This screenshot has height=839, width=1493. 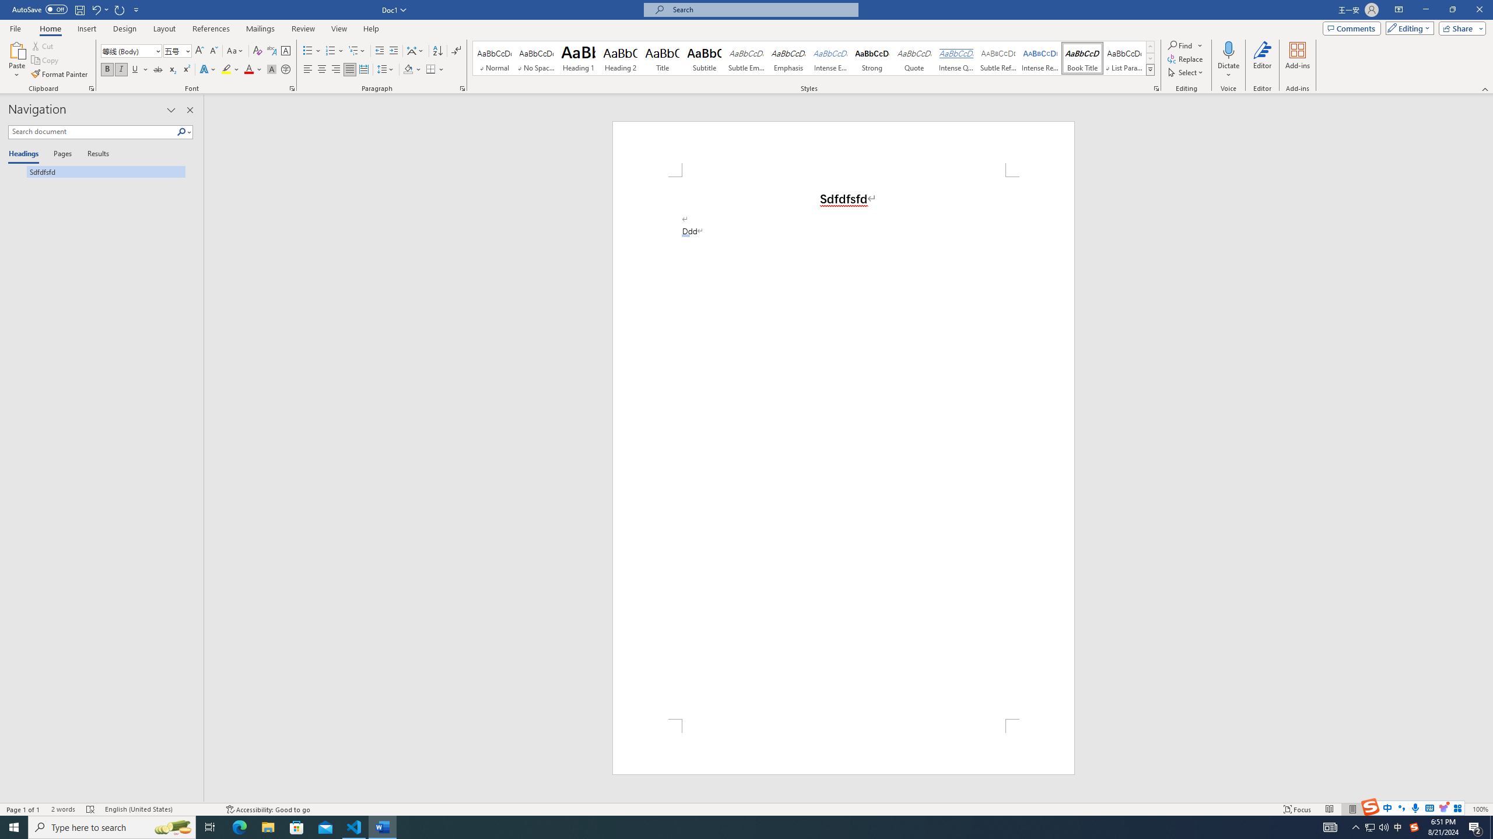 I want to click on Bullets, so click(x=311, y=51).